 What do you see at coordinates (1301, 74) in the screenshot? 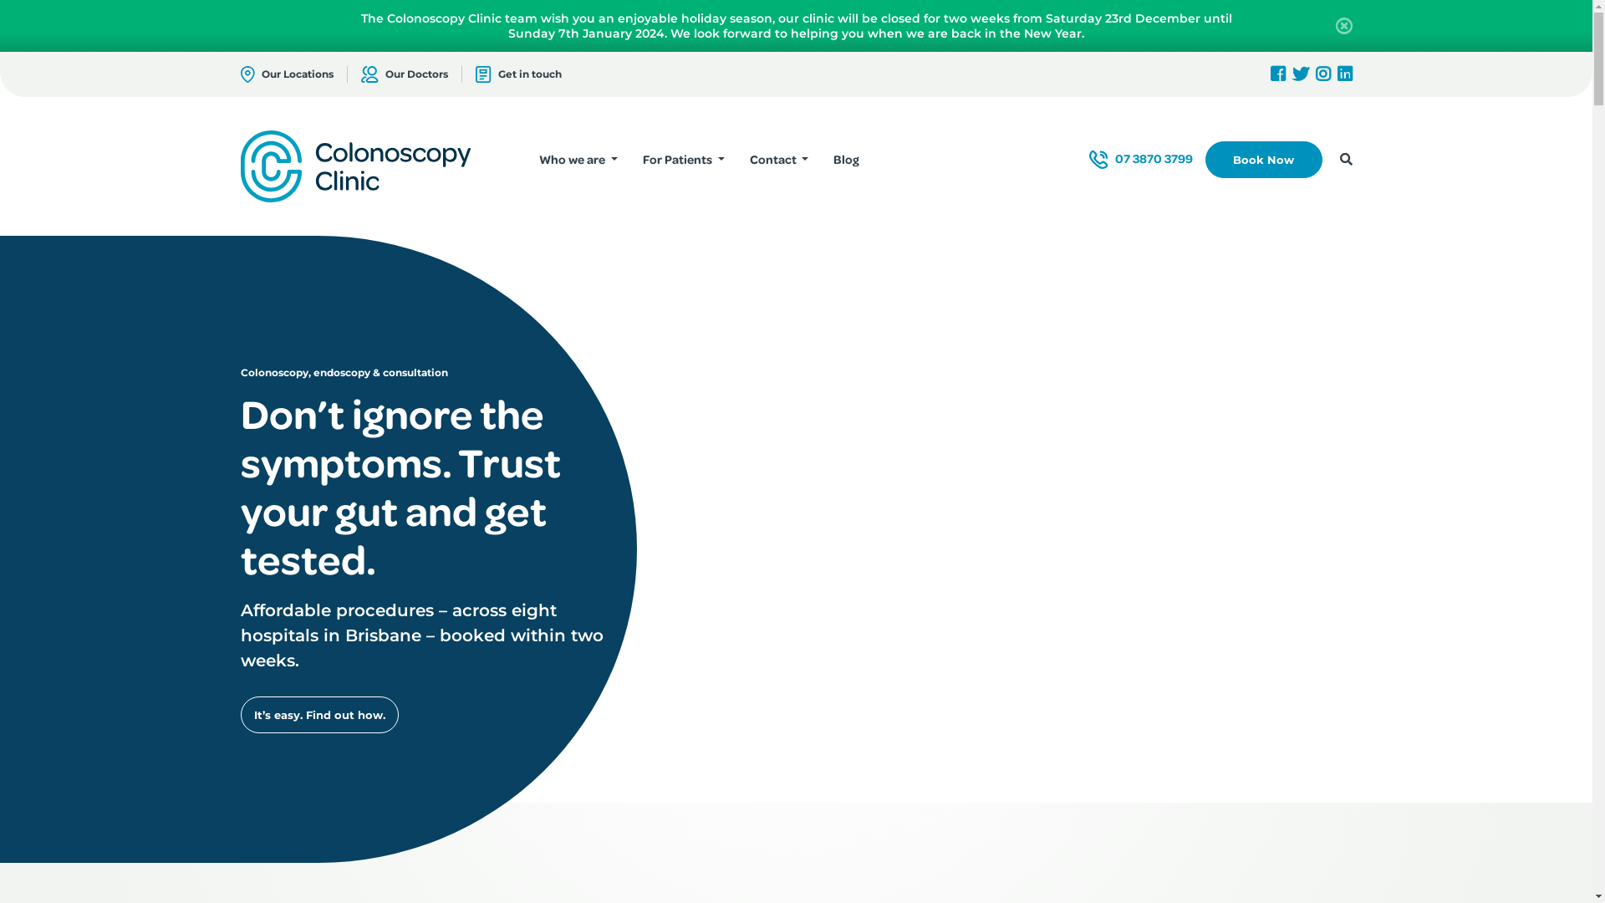
I see `Twitter` at bounding box center [1301, 74].